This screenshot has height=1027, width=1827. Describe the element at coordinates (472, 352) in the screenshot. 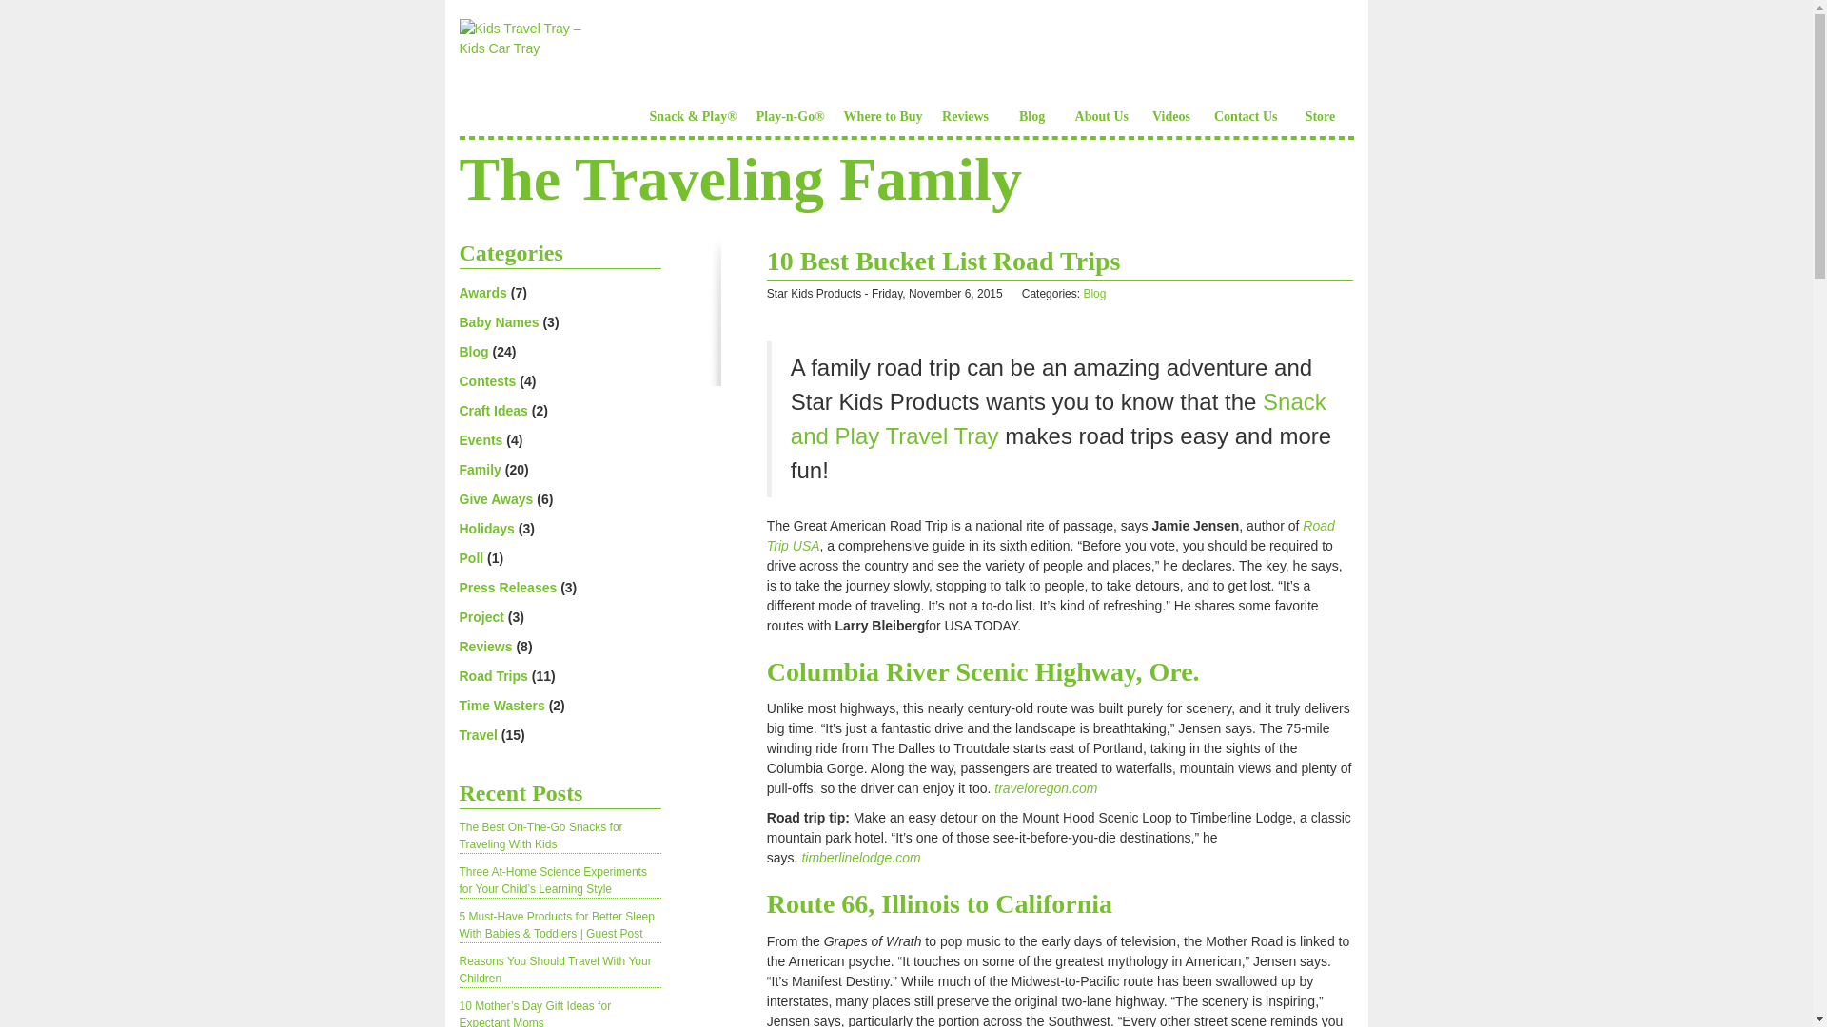

I see `Blog` at that location.